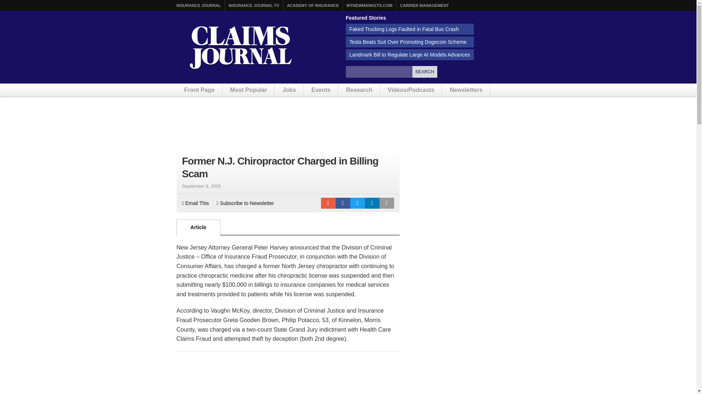 This screenshot has height=394, width=702. Describe the element at coordinates (359, 90) in the screenshot. I see `Research` at that location.